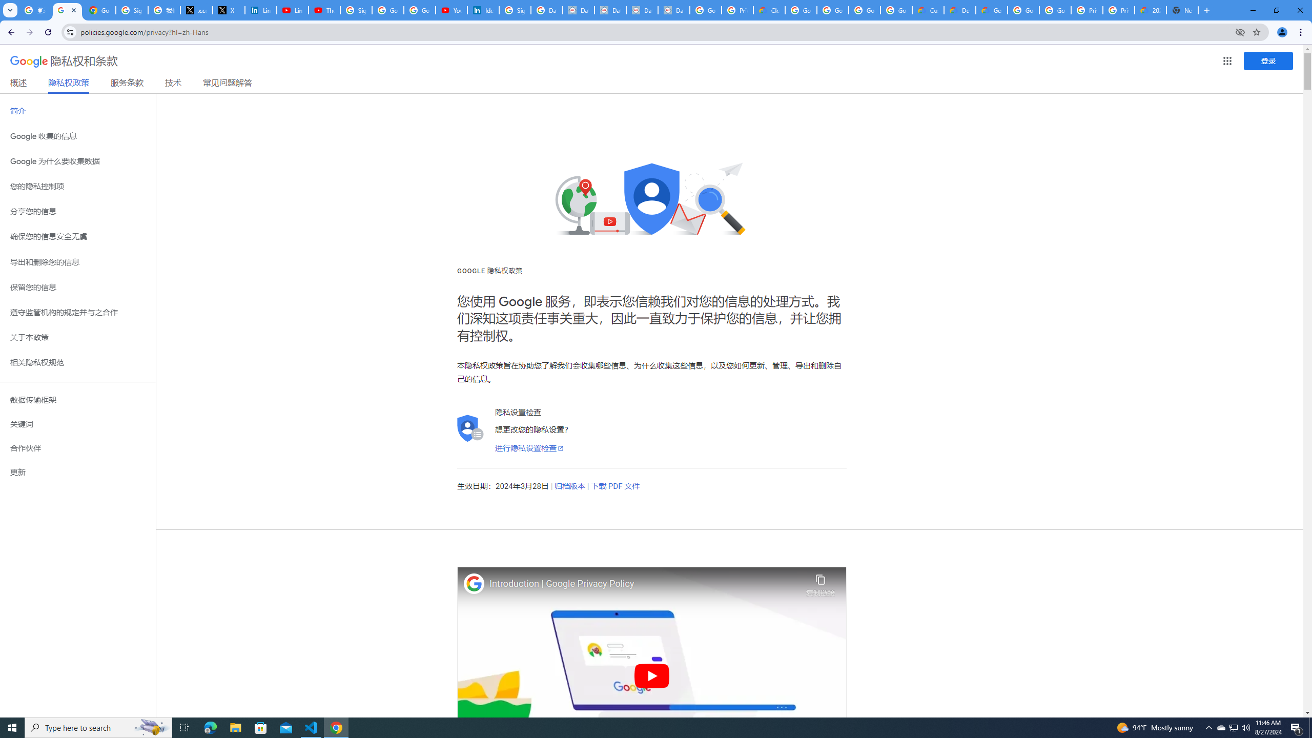  Describe the element at coordinates (928, 10) in the screenshot. I see `Customer Care | Google Cloud` at that location.